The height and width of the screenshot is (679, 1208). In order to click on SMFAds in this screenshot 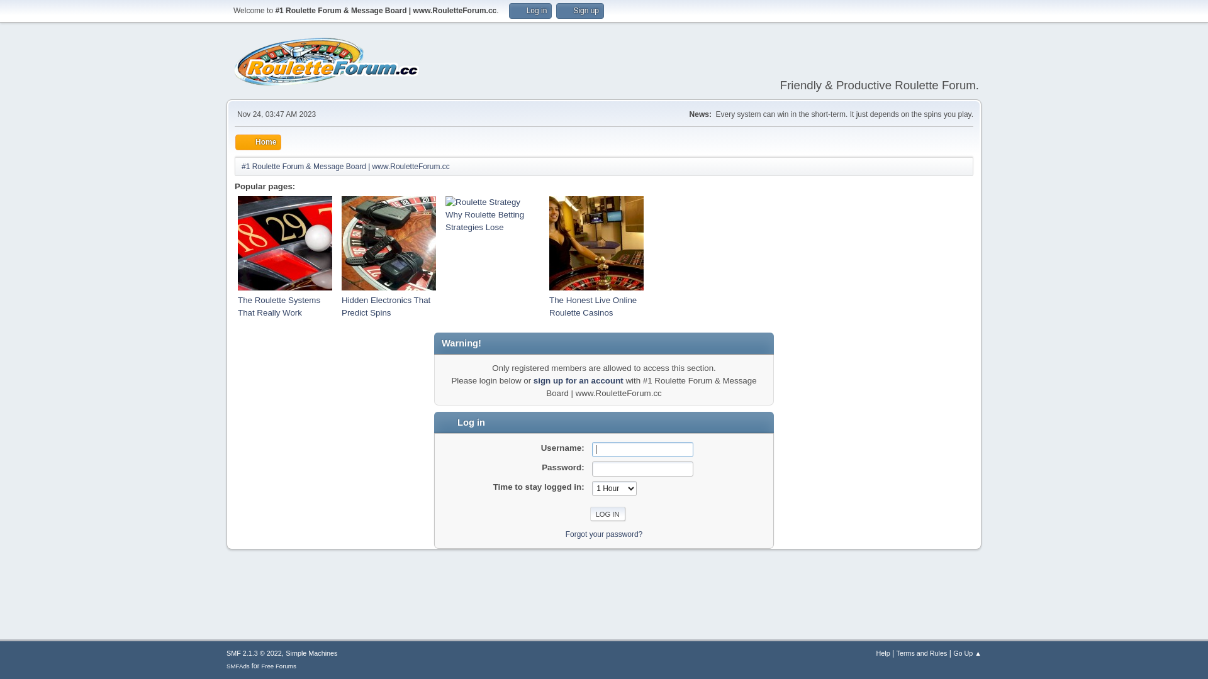, I will do `click(238, 666)`.